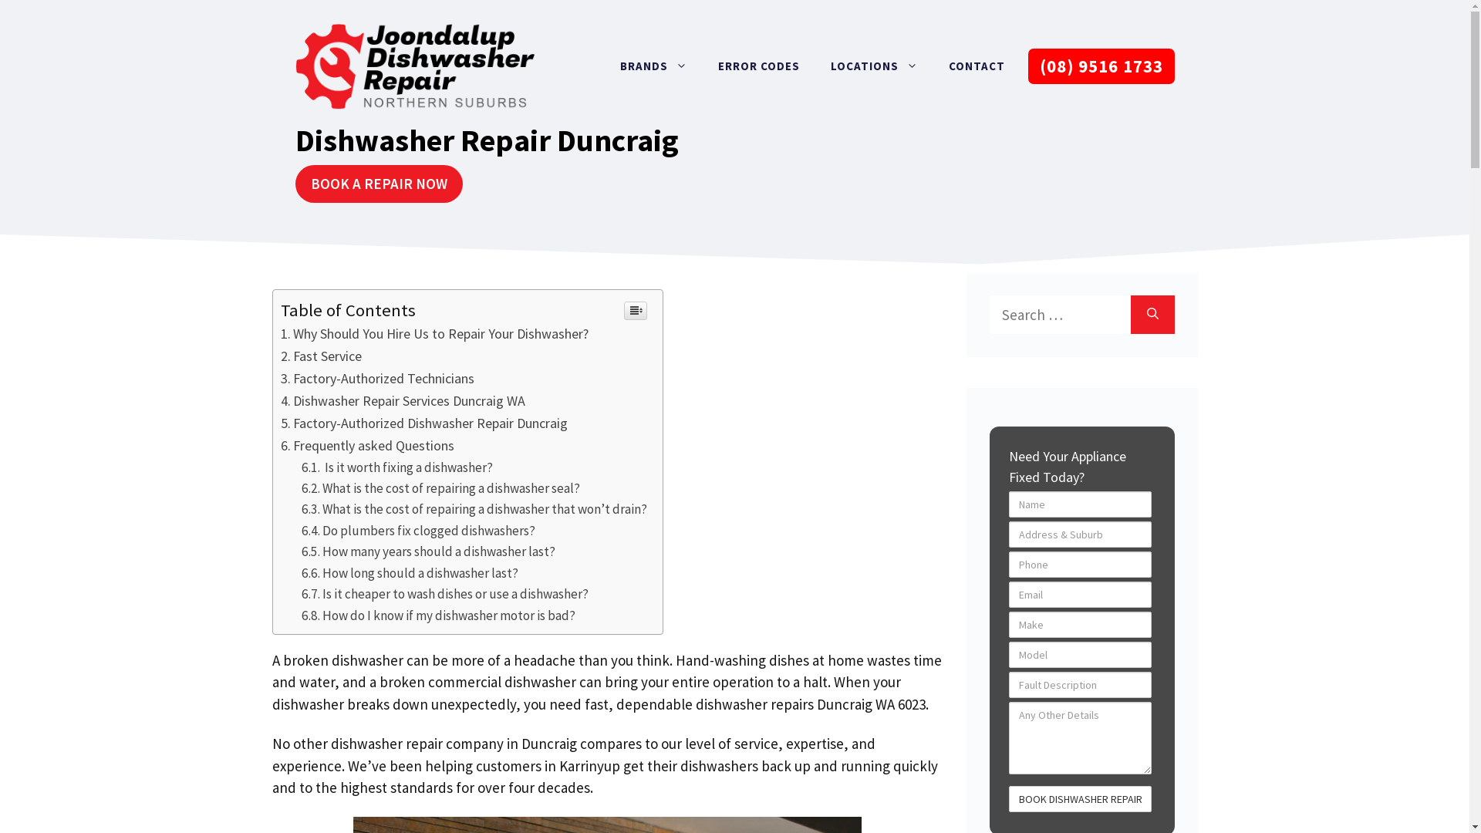 The width and height of the screenshot is (1481, 833). I want to click on Fast Service, so click(322, 356).